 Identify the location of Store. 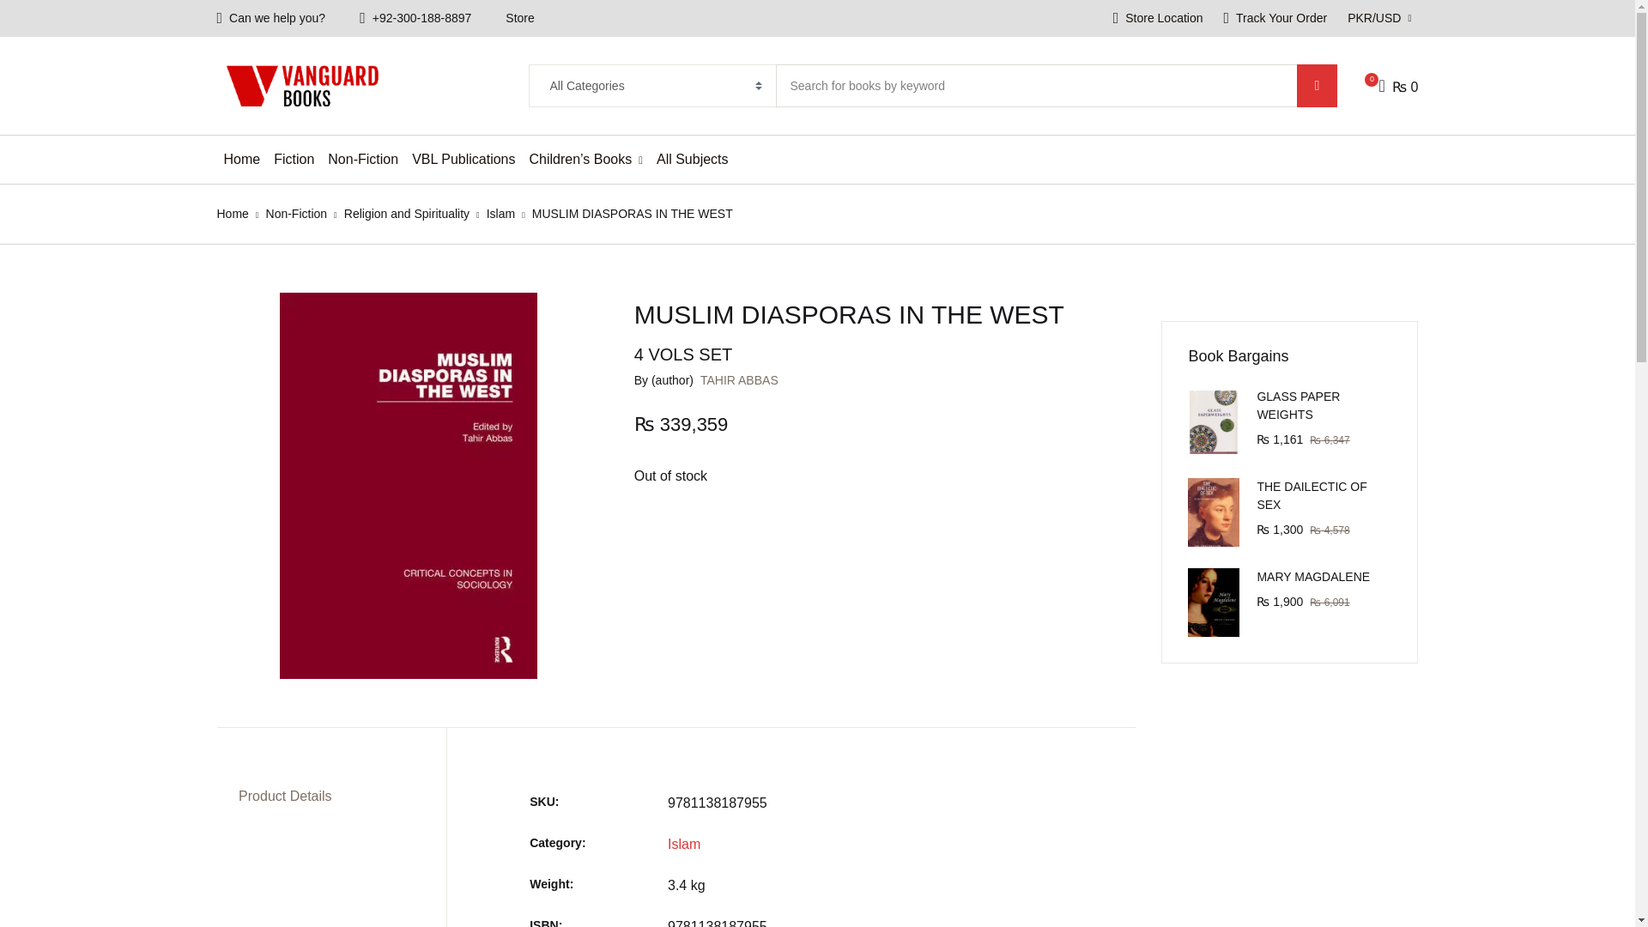
(518, 19).